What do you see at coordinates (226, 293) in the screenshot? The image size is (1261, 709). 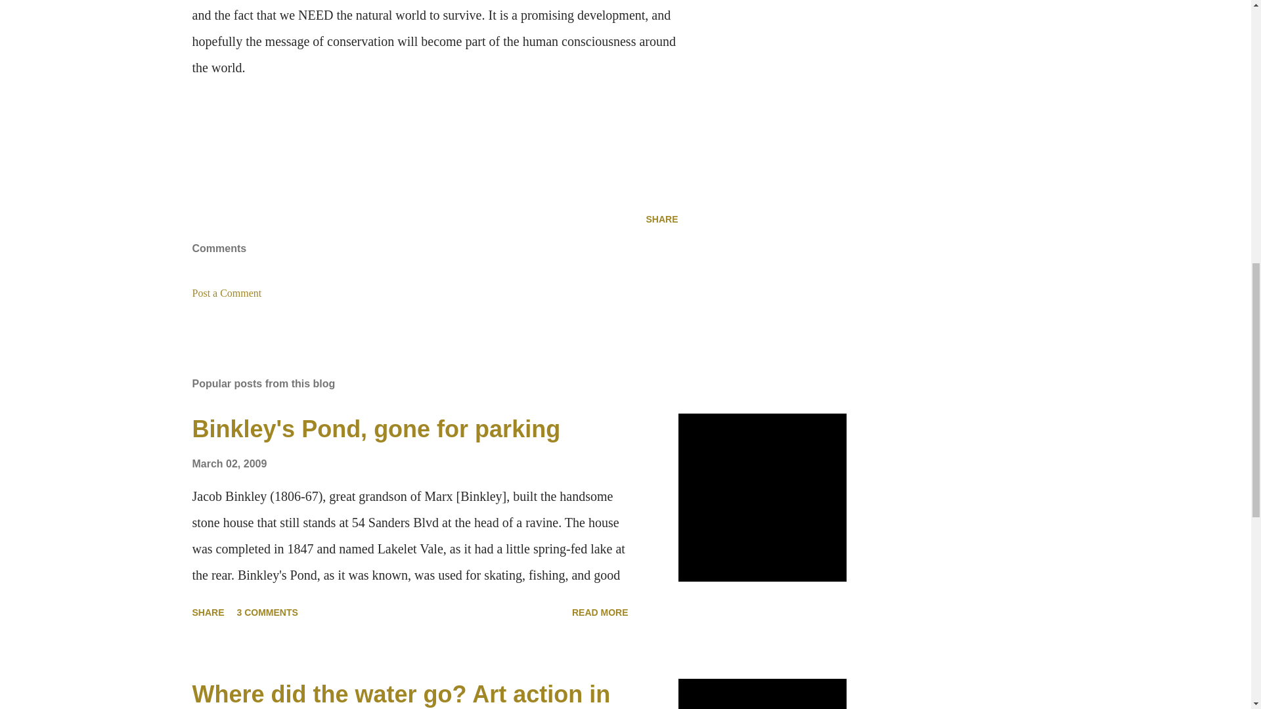 I see `Post a Comment` at bounding box center [226, 293].